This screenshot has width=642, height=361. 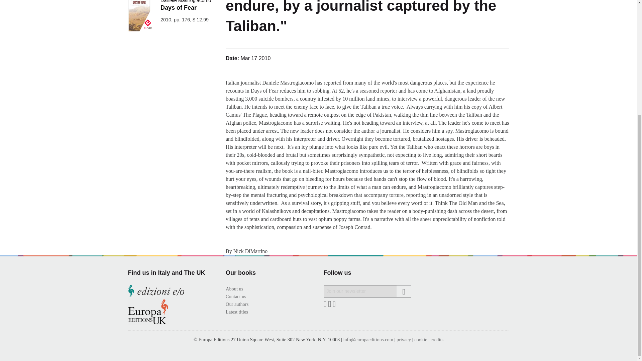 What do you see at coordinates (155, 8) in the screenshot?
I see `Europa Compass` at bounding box center [155, 8].